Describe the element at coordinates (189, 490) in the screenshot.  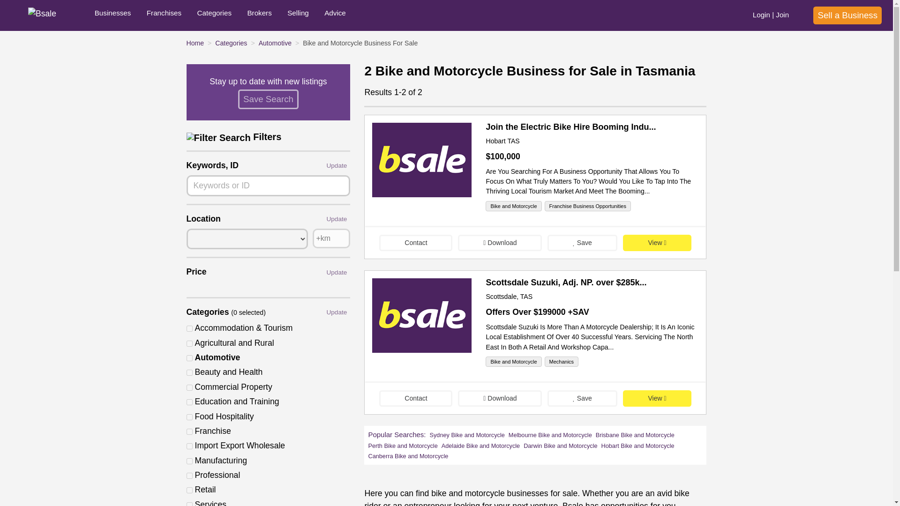
I see `12` at that location.